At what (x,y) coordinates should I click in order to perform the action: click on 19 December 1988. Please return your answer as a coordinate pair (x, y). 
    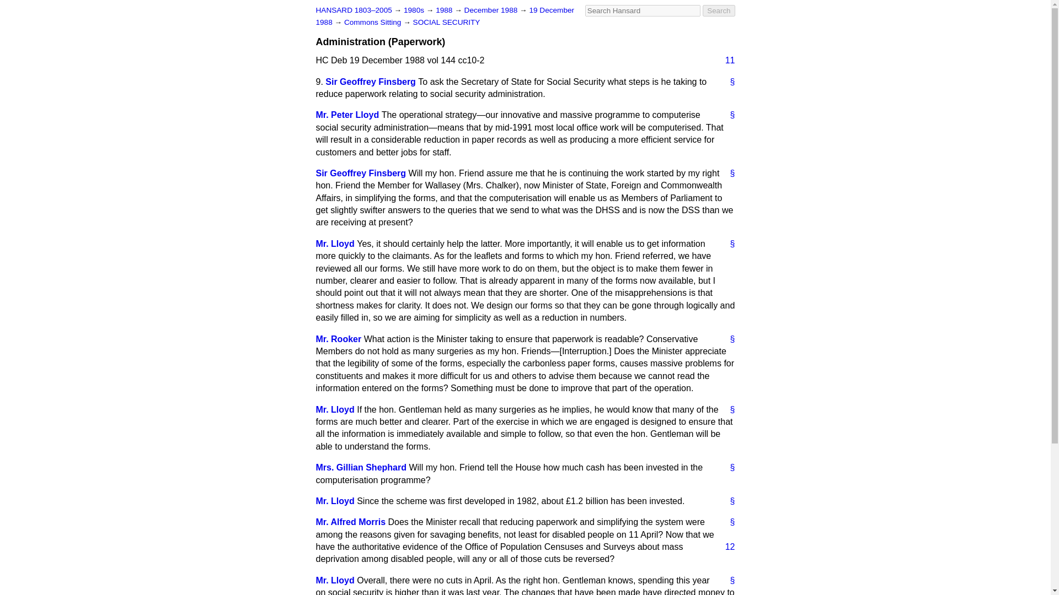
    Looking at the image, I should click on (445, 15).